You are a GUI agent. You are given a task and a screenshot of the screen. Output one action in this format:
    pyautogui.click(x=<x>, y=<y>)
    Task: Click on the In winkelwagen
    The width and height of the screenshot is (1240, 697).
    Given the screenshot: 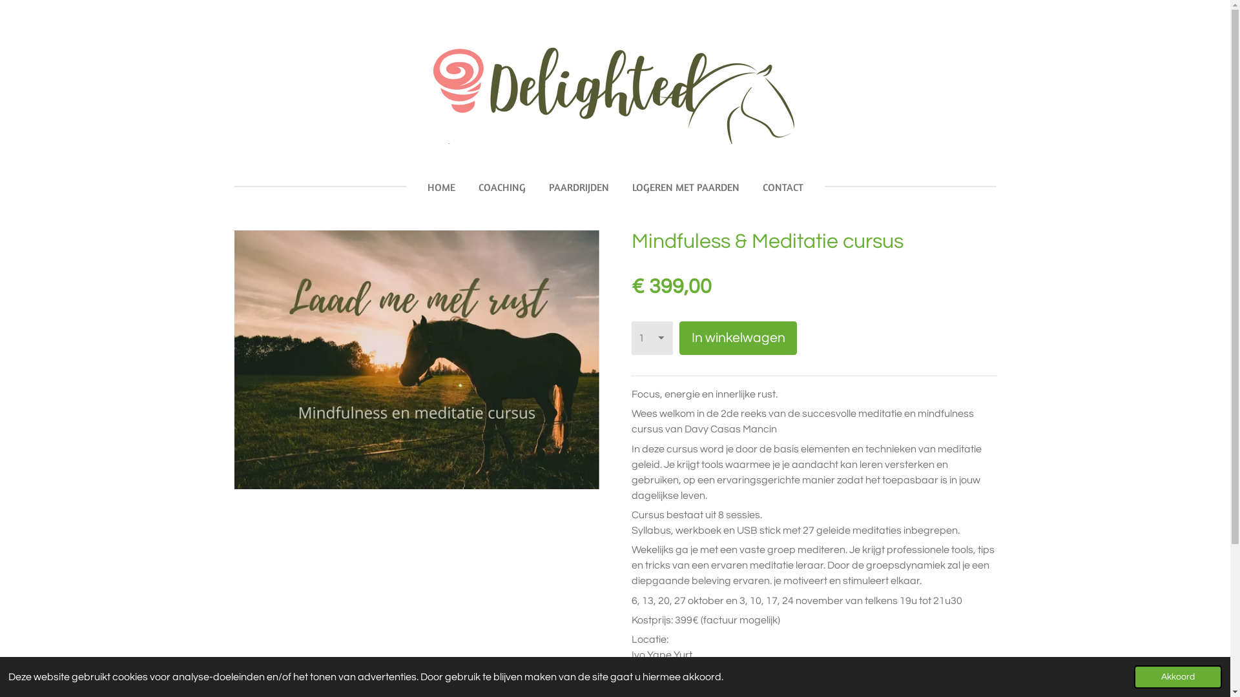 What is the action you would take?
    pyautogui.click(x=738, y=338)
    